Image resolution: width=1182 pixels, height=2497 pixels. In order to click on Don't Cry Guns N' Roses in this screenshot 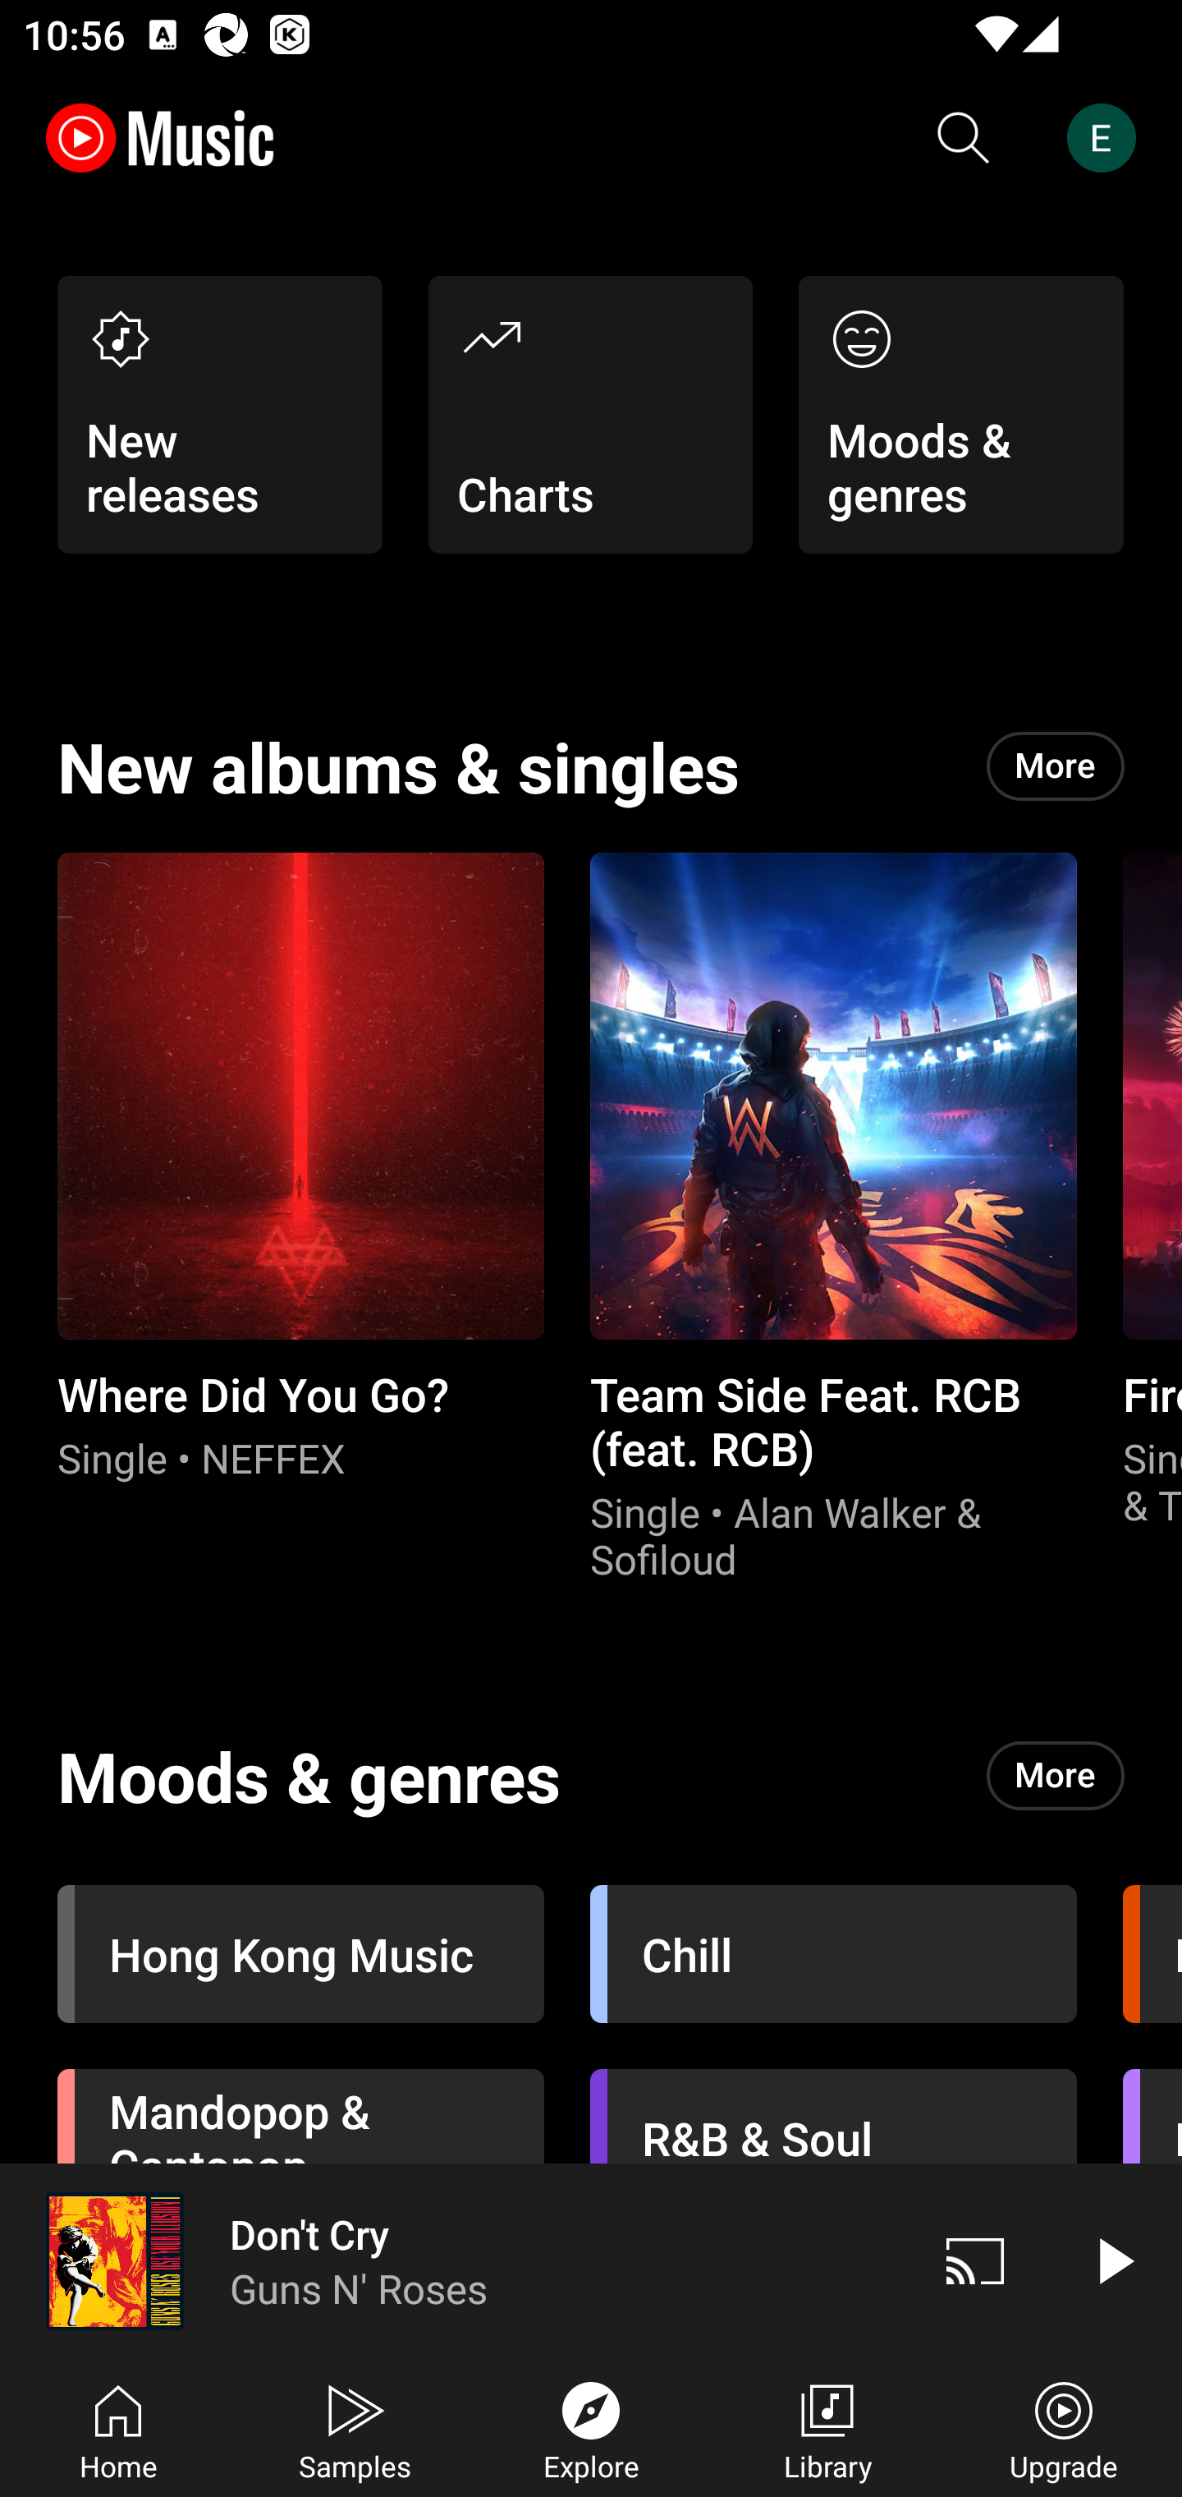, I will do `click(453, 2260)`.